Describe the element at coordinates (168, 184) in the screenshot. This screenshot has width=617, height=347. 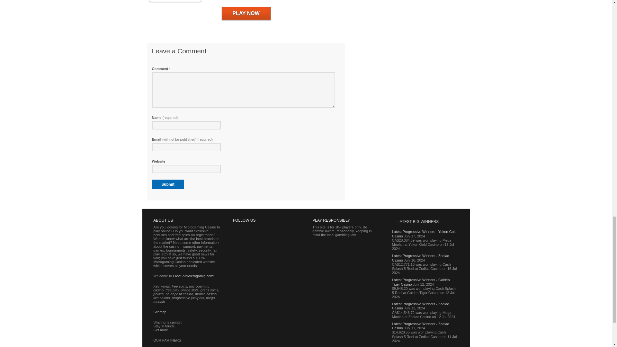
I see `Submit` at that location.